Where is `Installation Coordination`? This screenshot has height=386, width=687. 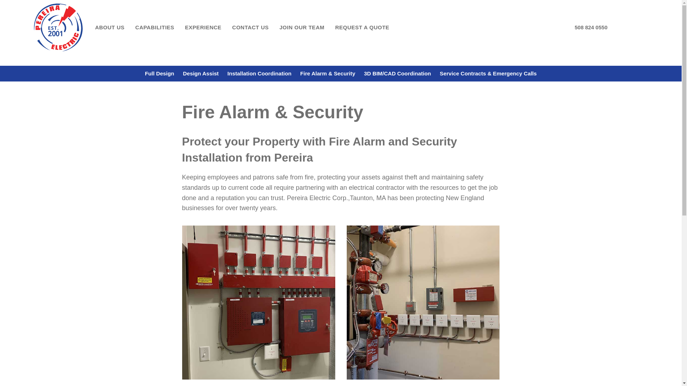 Installation Coordination is located at coordinates (259, 73).